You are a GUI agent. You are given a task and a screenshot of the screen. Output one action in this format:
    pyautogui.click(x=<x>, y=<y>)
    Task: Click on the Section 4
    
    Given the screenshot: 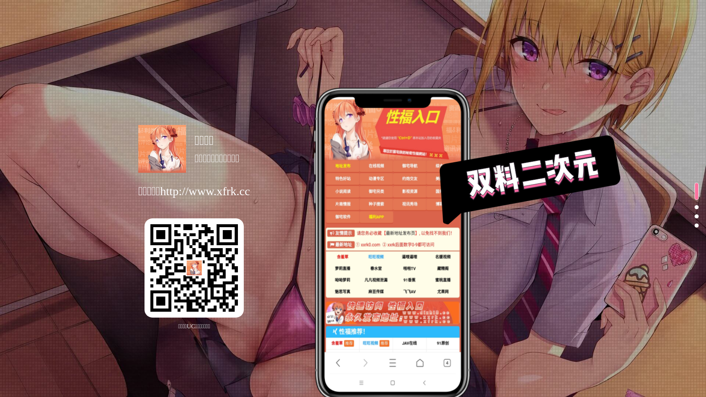 What is the action you would take?
    pyautogui.click(x=695, y=226)
    